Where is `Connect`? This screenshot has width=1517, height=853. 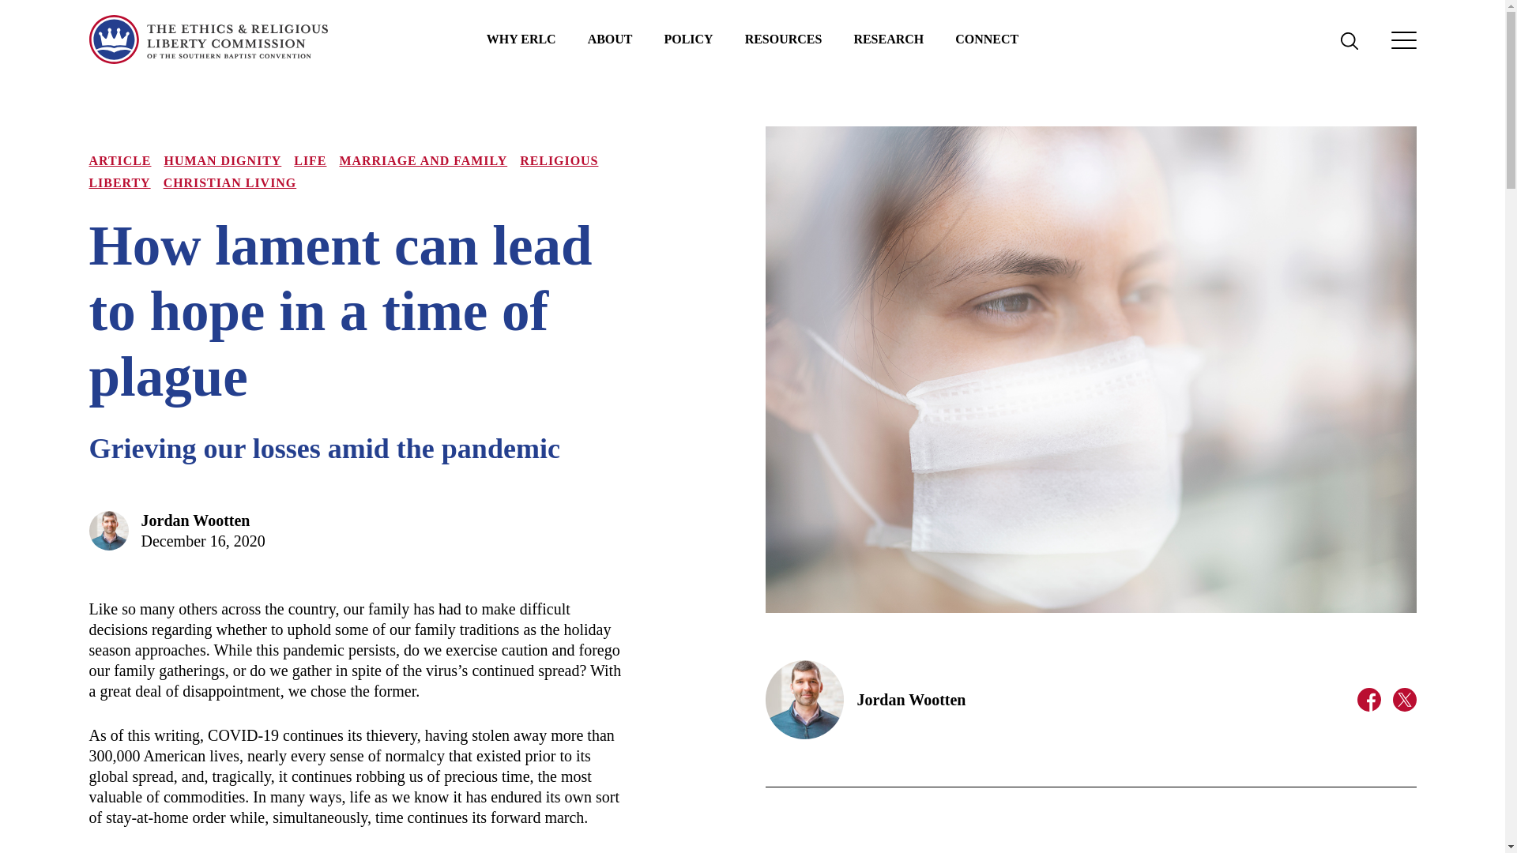
Connect is located at coordinates (986, 39).